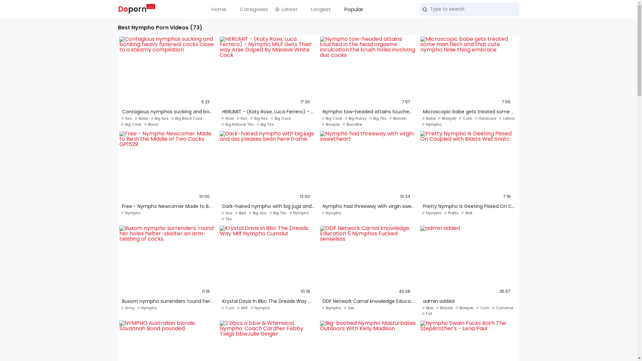  I want to click on Cumshot, so click(502, 308).